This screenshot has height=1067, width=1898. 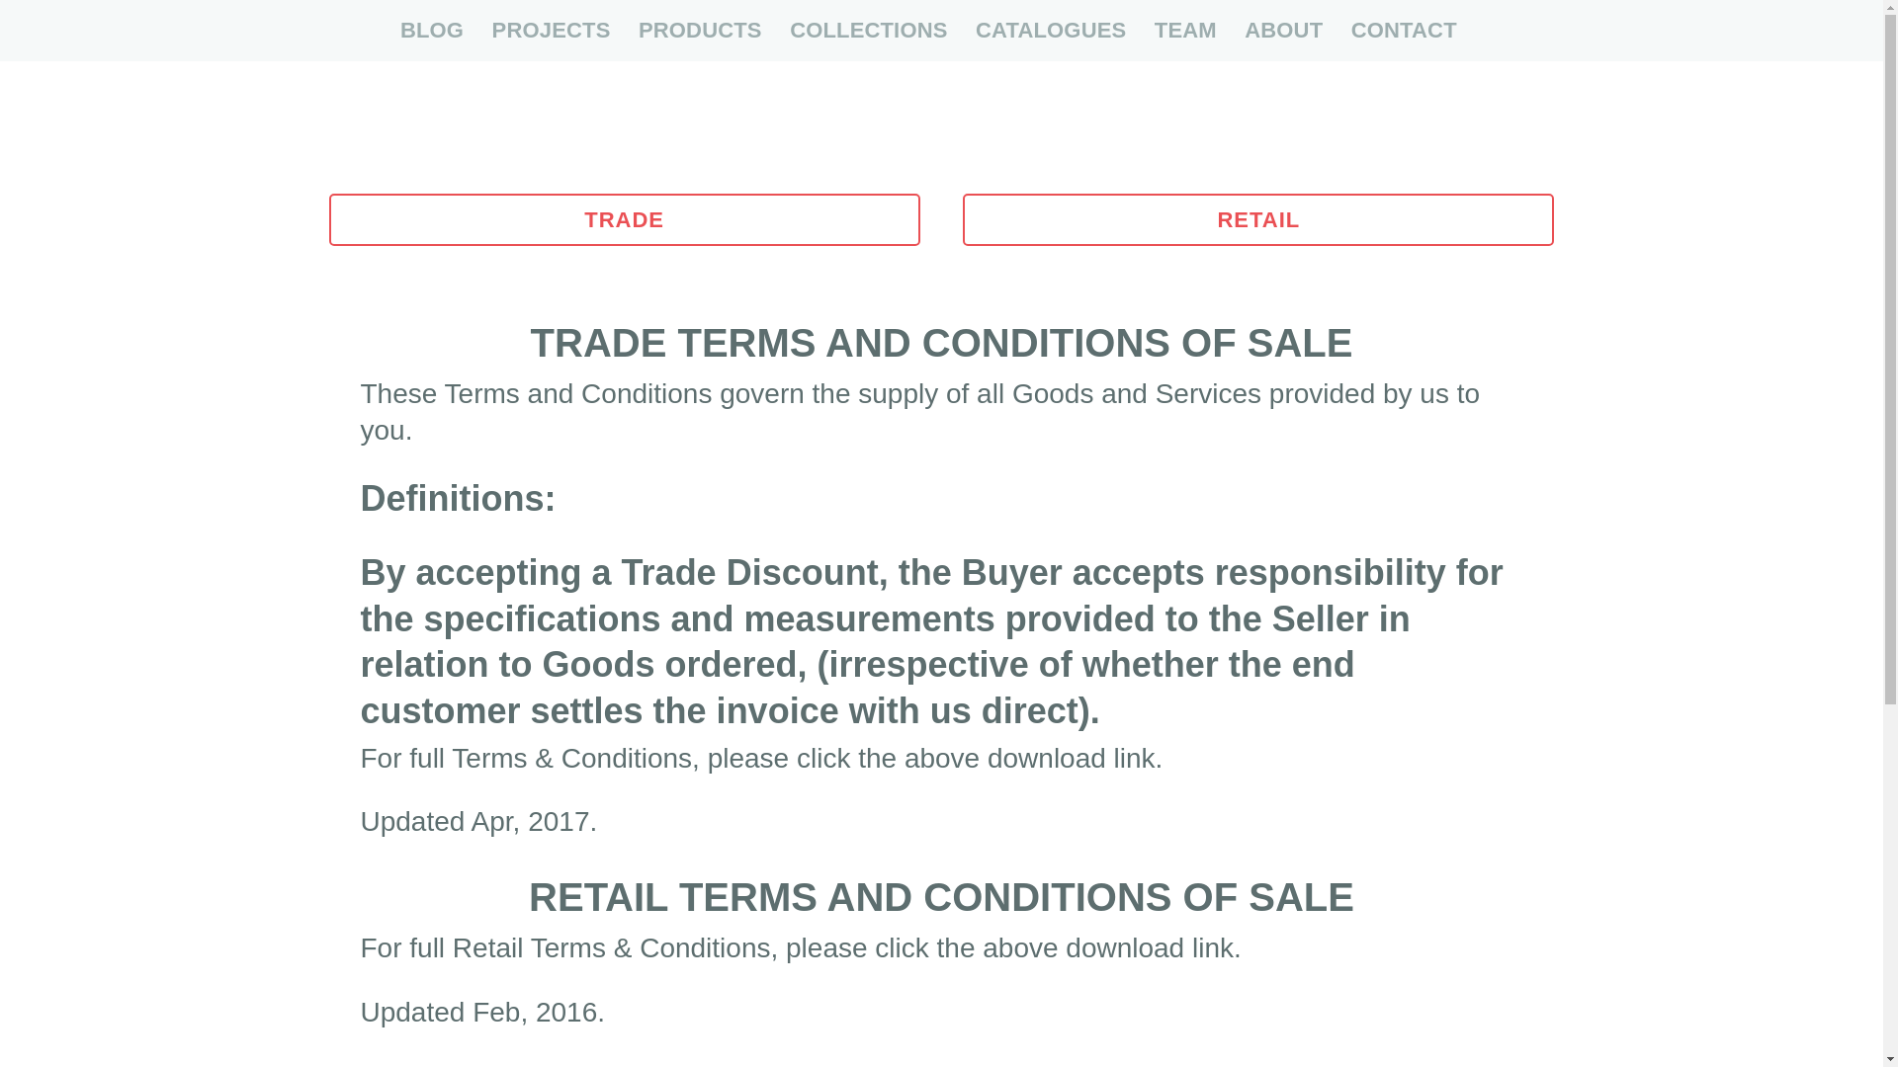 I want to click on PROJECTS, so click(x=551, y=30).